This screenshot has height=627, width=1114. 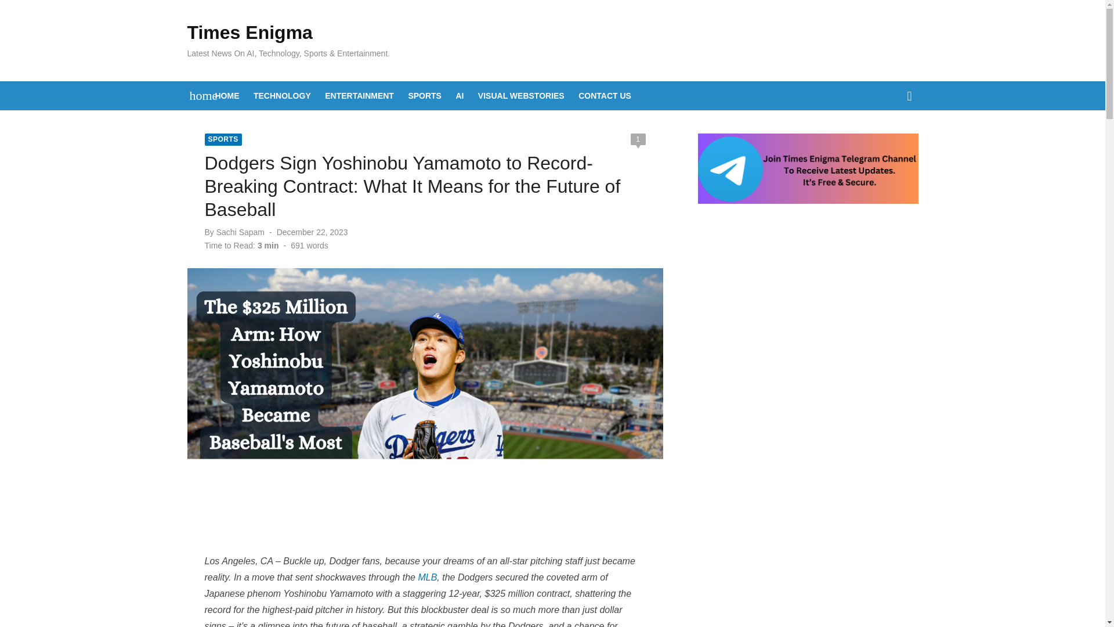 What do you see at coordinates (249, 33) in the screenshot?
I see `Times Enigma` at bounding box center [249, 33].